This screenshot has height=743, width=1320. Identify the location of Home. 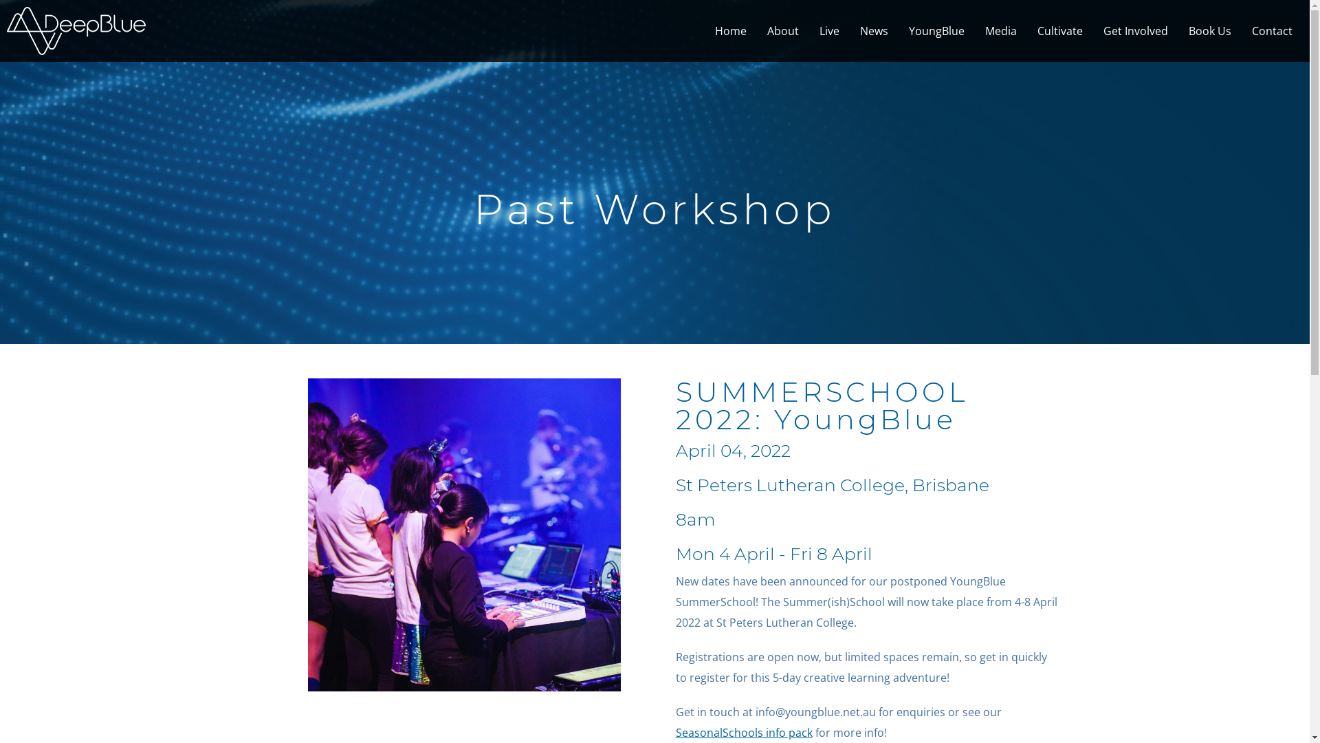
(731, 31).